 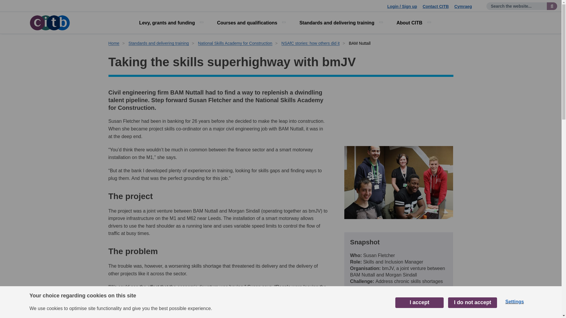 I want to click on i accept, so click(x=419, y=316).